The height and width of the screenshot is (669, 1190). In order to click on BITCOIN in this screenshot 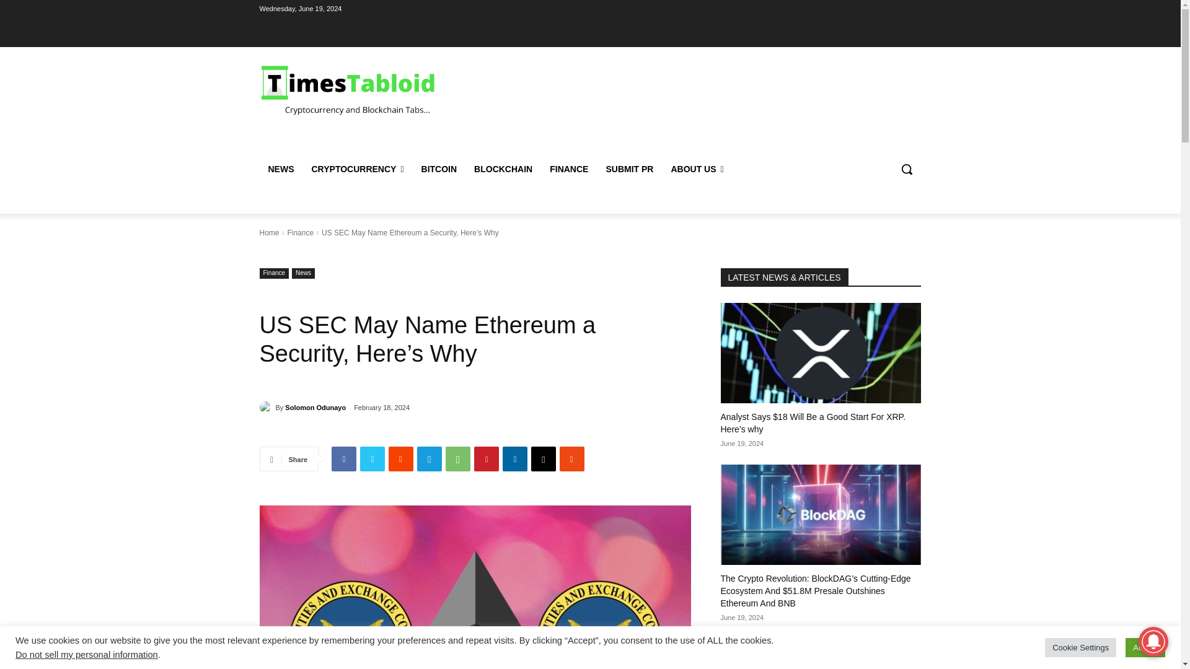, I will do `click(439, 169)`.